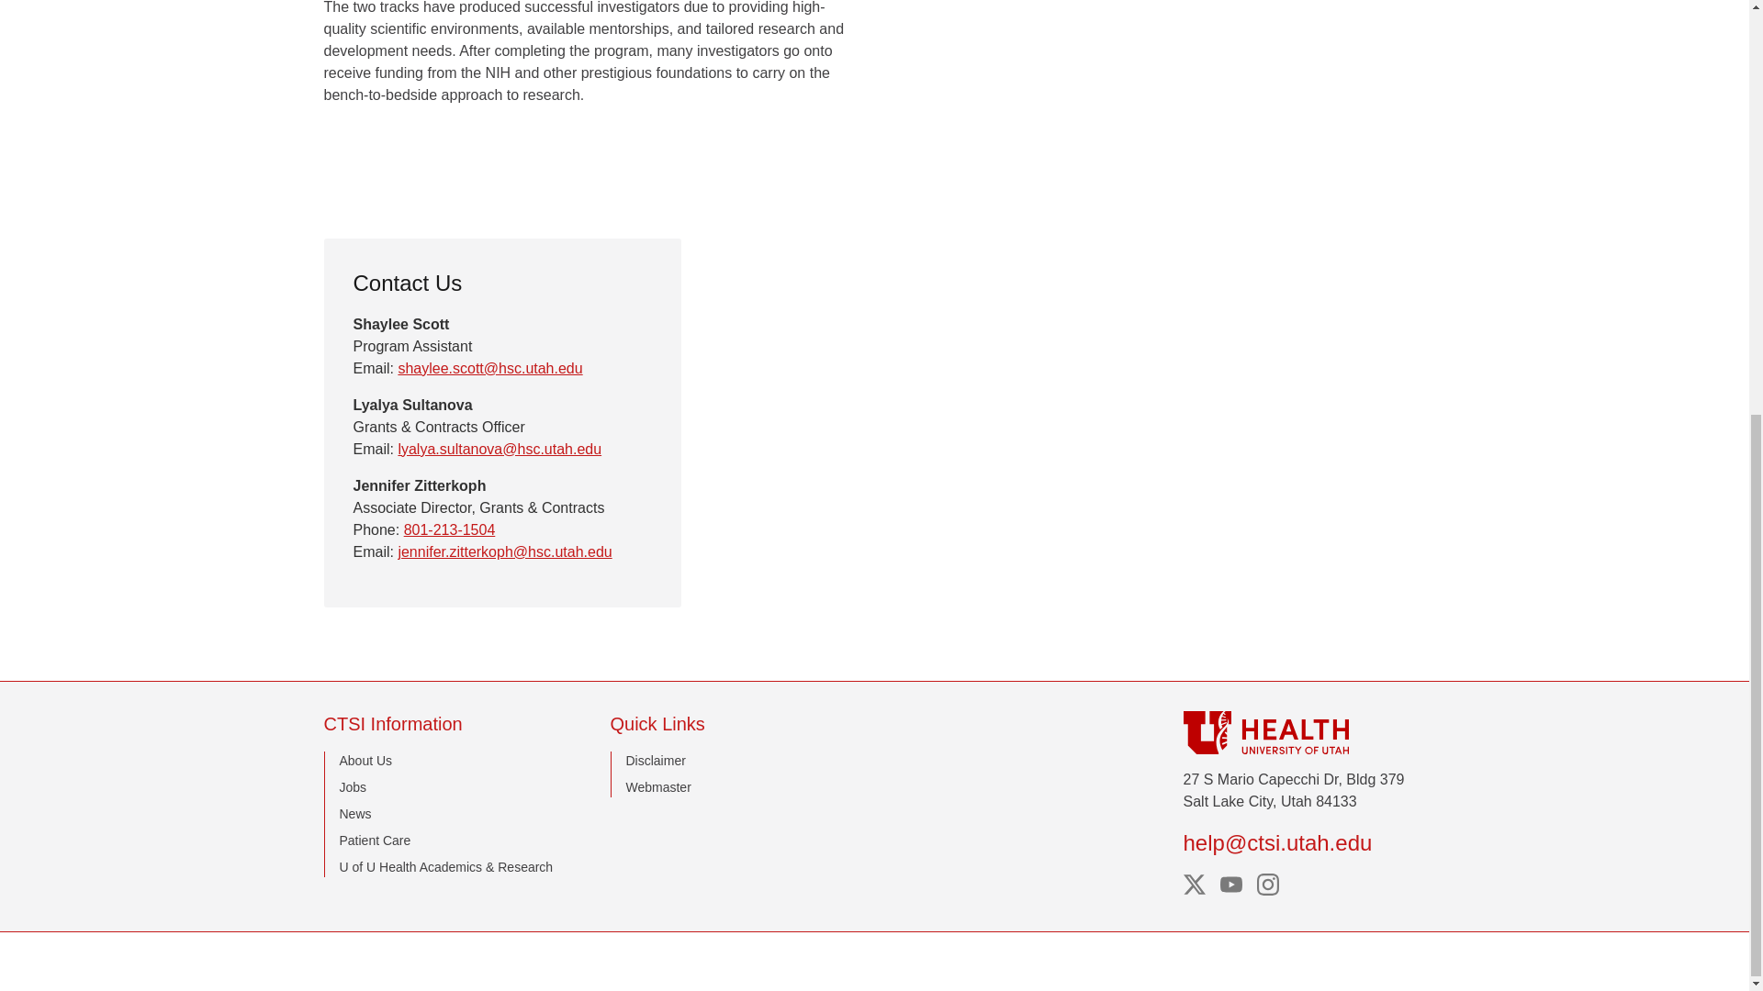  What do you see at coordinates (1304, 732) in the screenshot?
I see `University of Utah Healthcare` at bounding box center [1304, 732].